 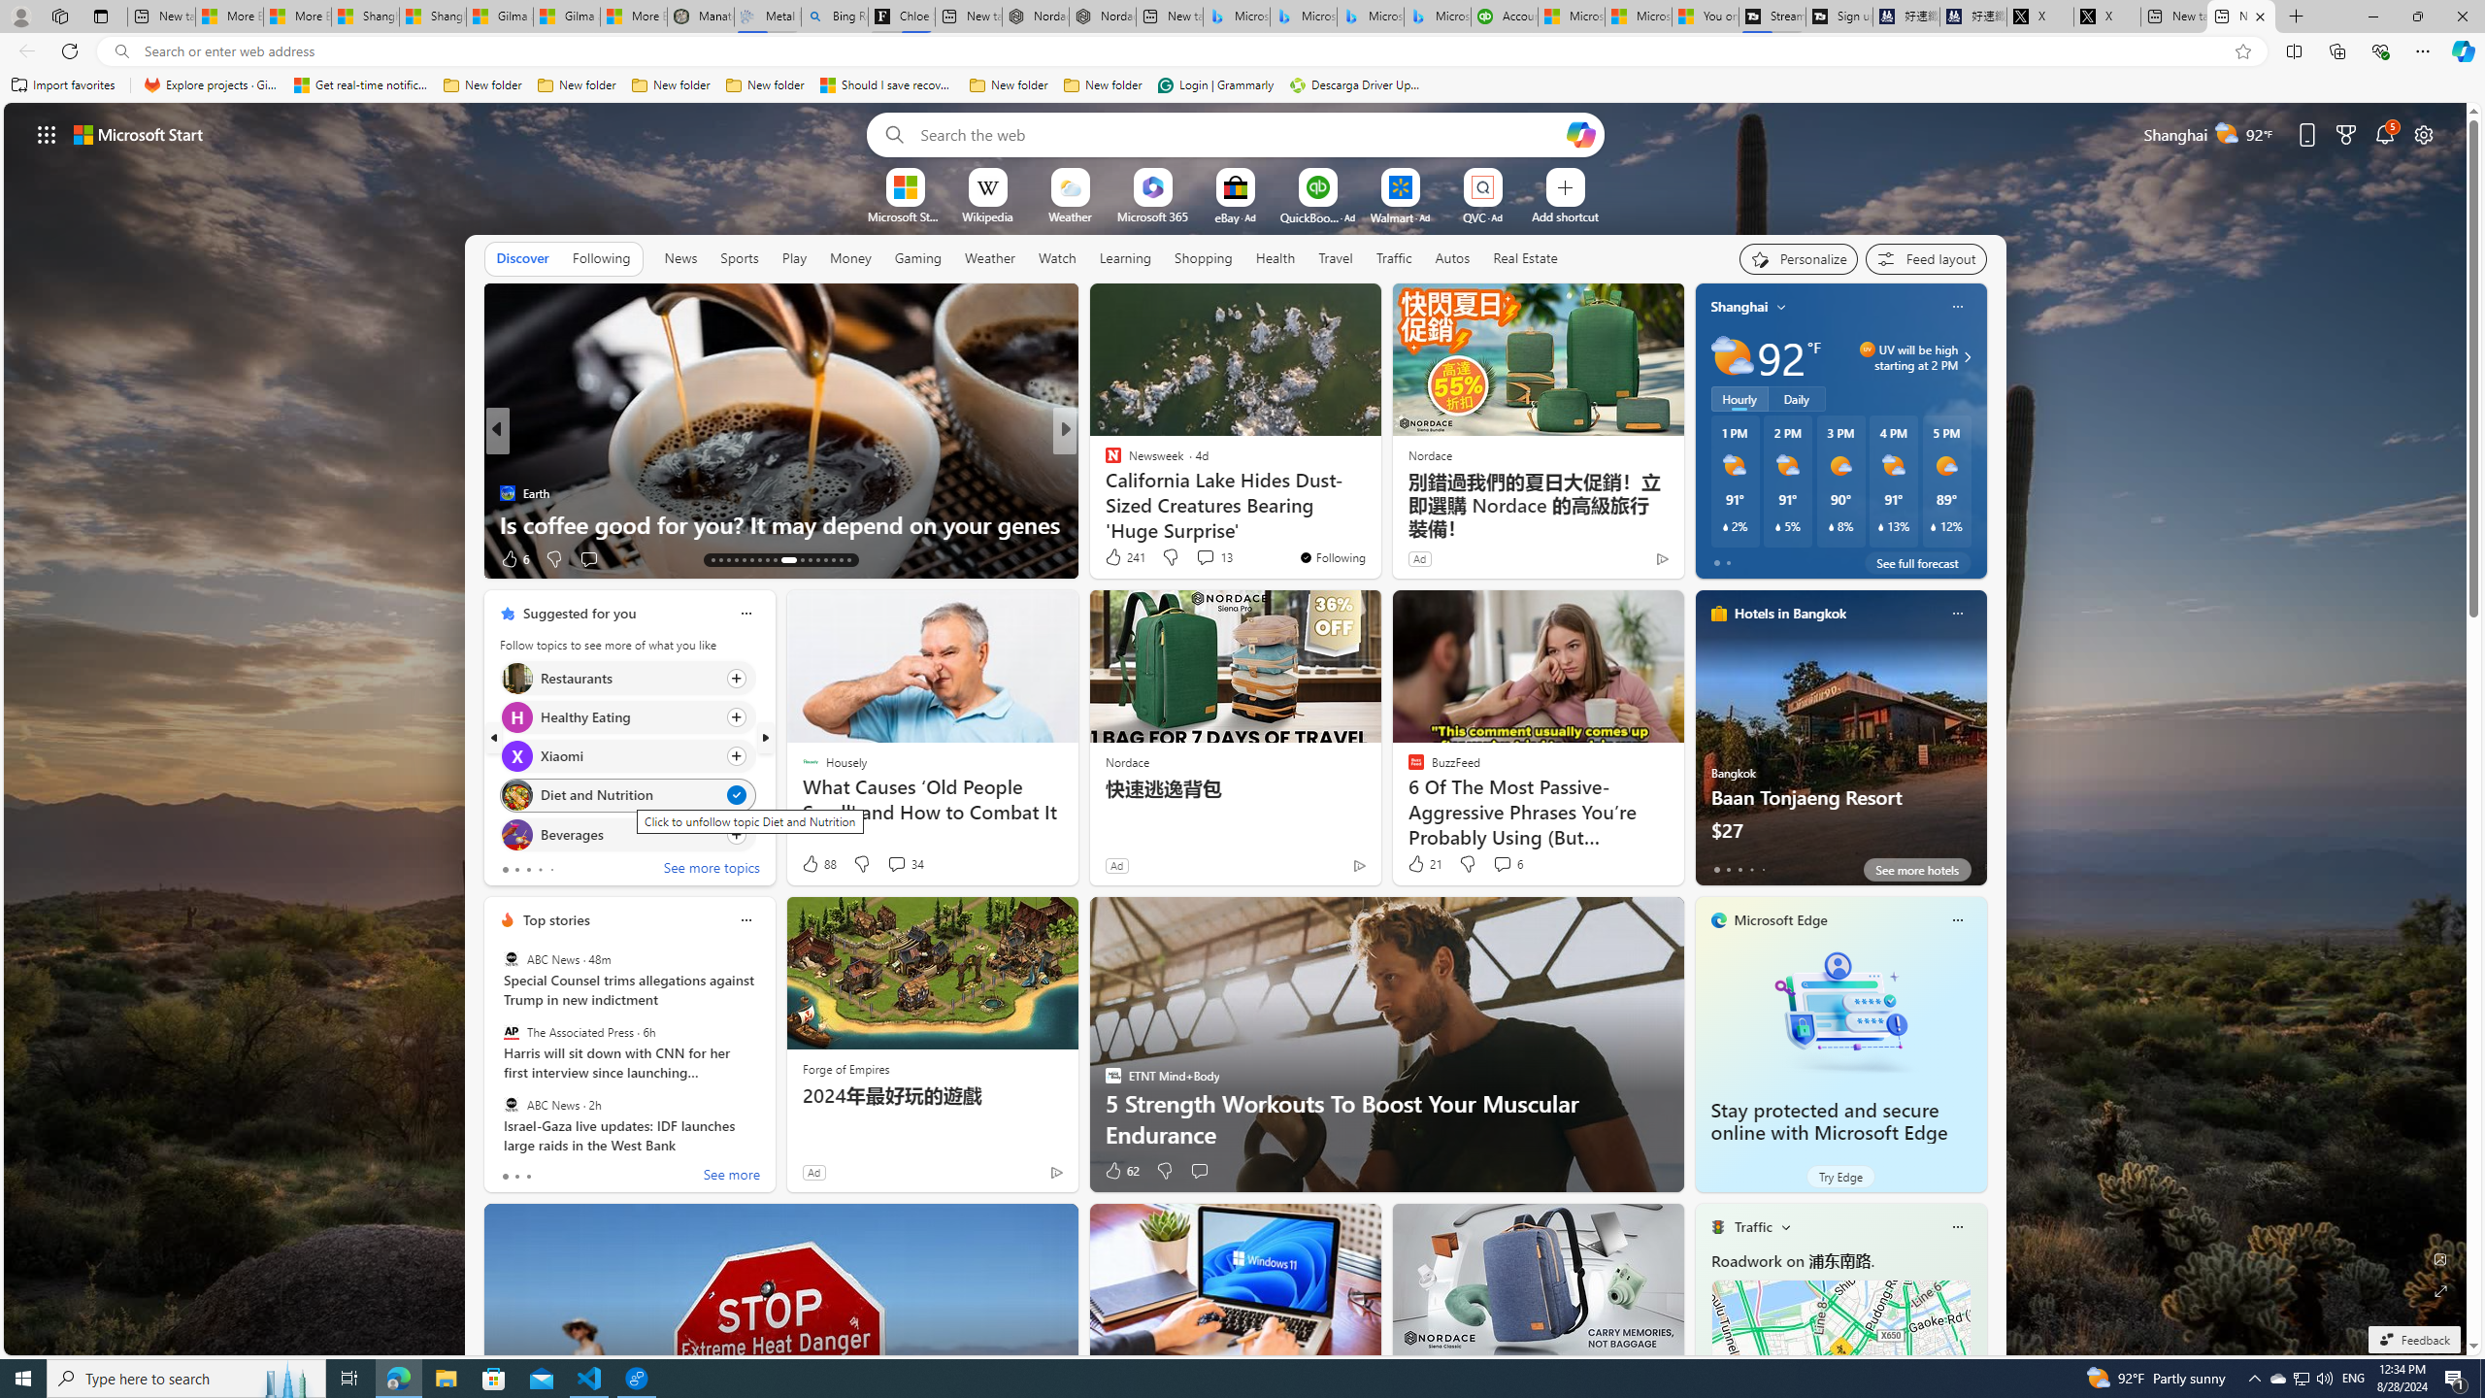 What do you see at coordinates (431, 17) in the screenshot?
I see `Shanghai, China weather forecast | Microsoft Weather` at bounding box center [431, 17].